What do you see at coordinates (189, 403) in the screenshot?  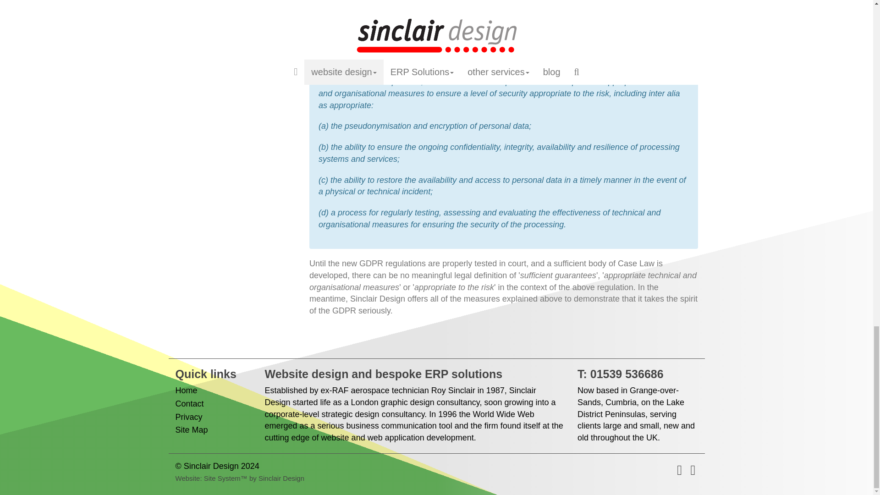 I see `Contact` at bounding box center [189, 403].